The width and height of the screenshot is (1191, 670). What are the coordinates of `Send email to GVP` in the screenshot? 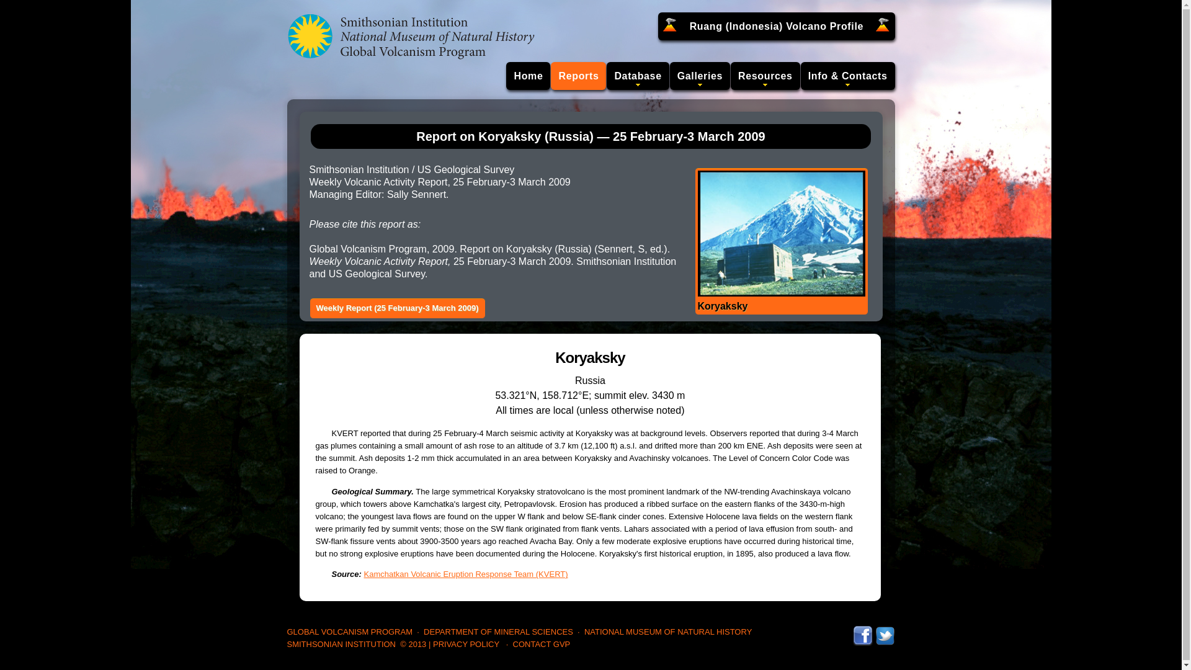 It's located at (542, 644).